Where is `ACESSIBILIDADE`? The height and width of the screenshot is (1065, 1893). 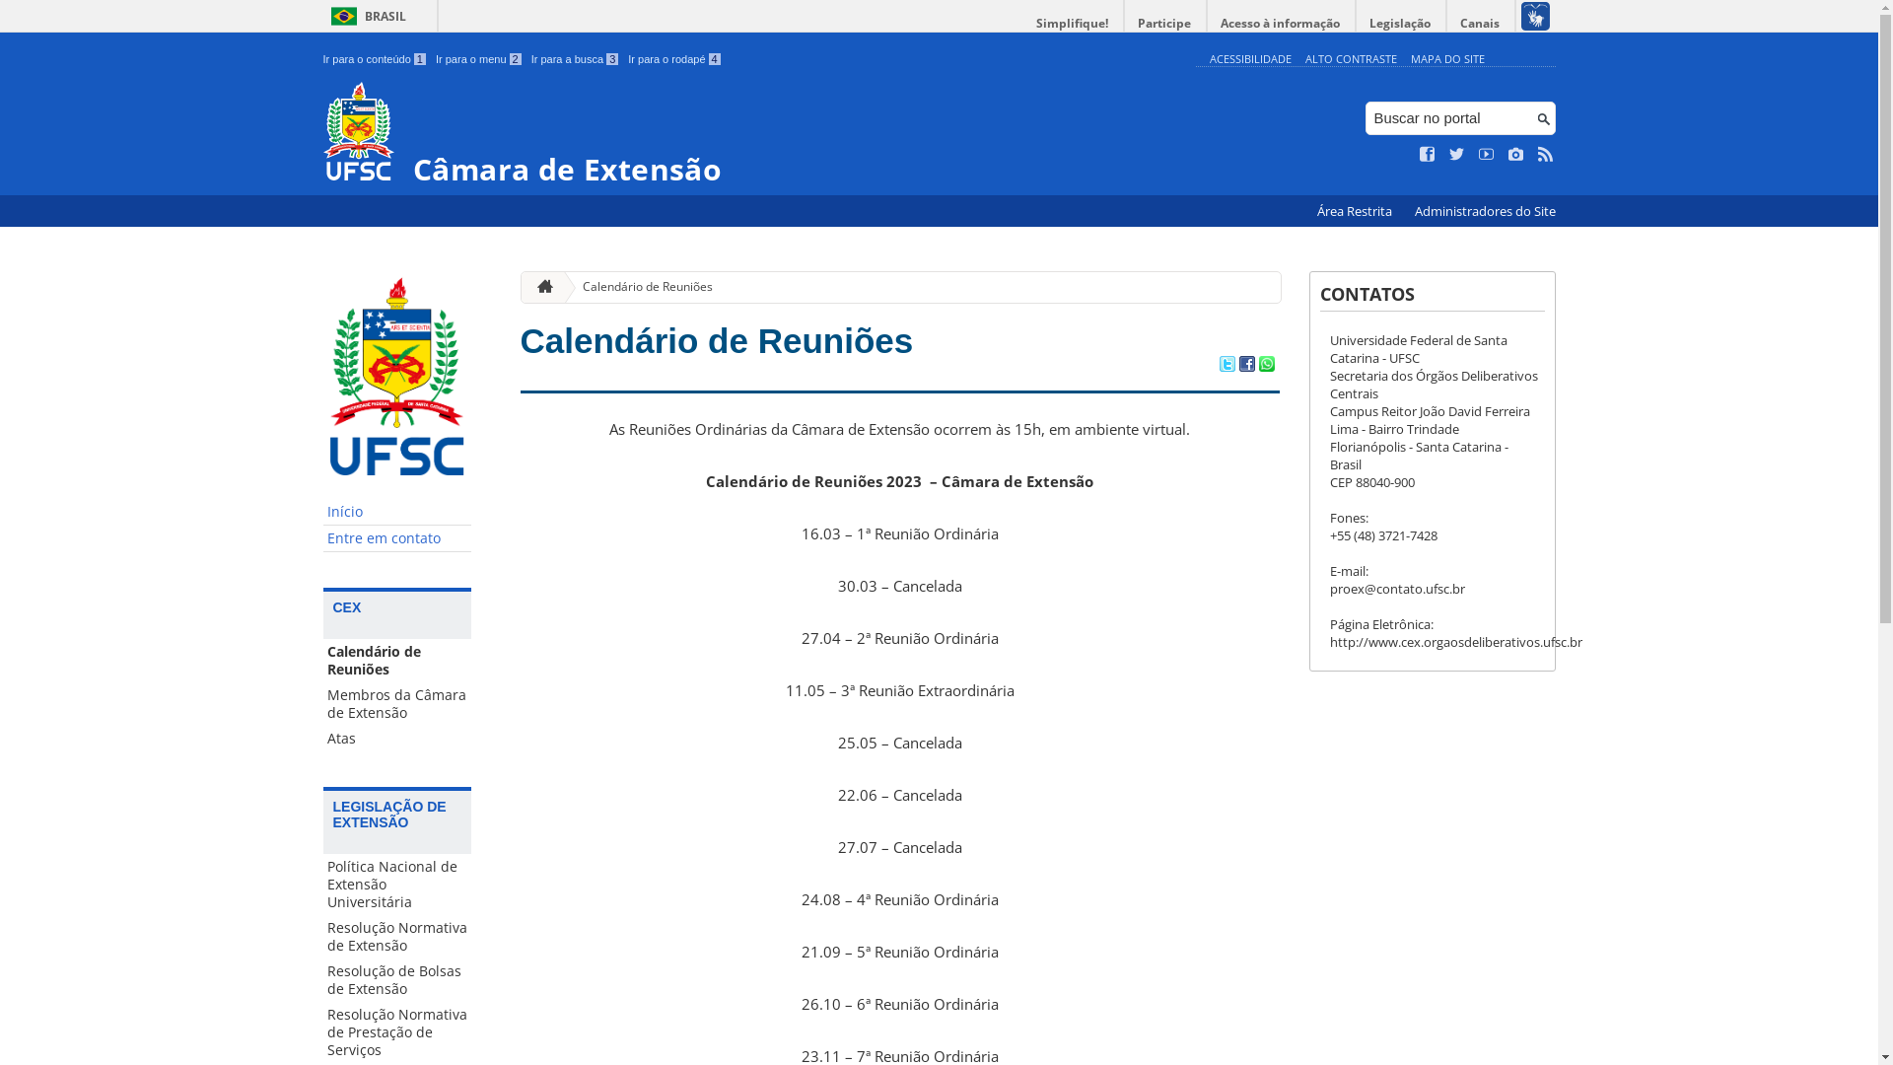 ACESSIBILIDADE is located at coordinates (1250, 59).